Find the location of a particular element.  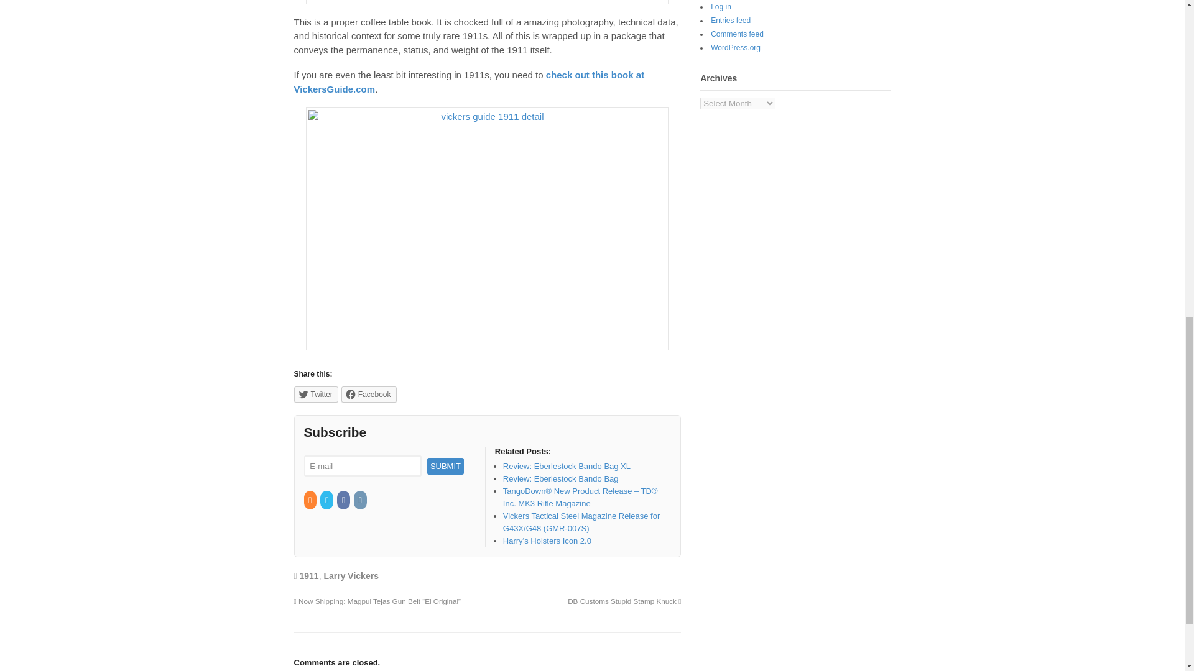

DB Customs Stupid Stamp Knuck is located at coordinates (624, 601).